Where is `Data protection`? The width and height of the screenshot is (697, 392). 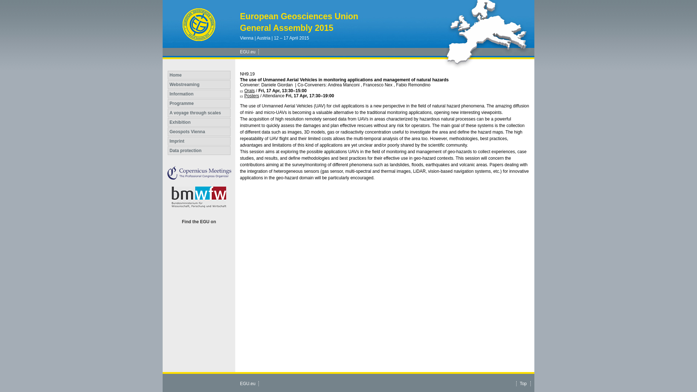
Data protection is located at coordinates (199, 150).